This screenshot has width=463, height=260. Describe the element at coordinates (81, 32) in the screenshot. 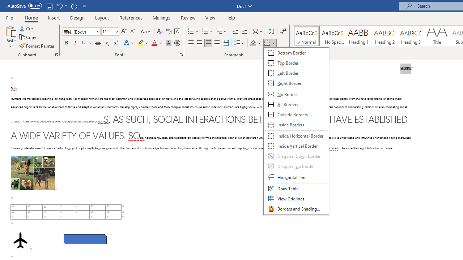

I see `Font` at that location.